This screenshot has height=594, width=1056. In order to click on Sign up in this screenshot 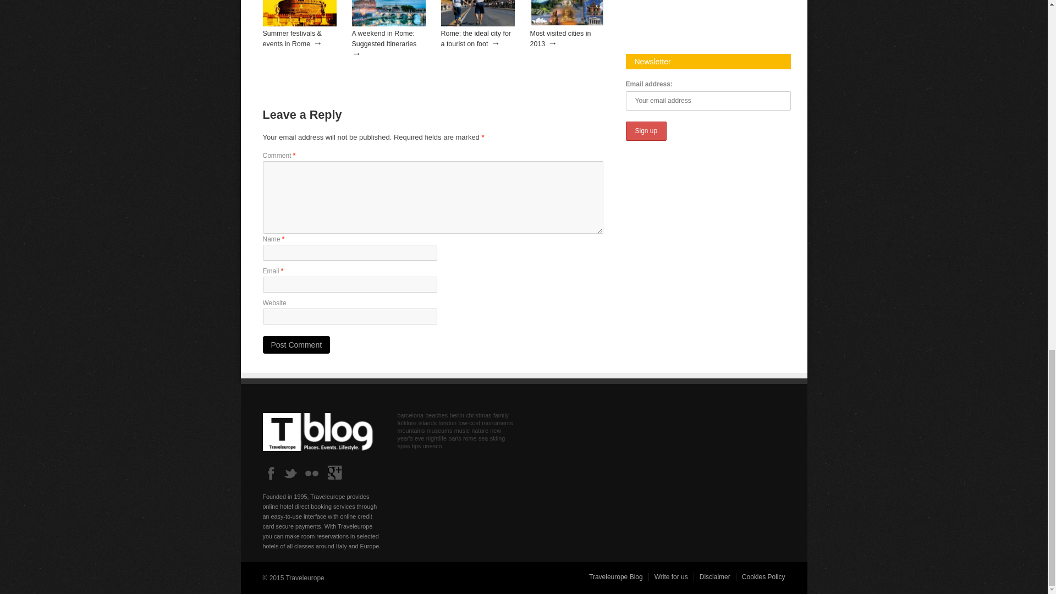, I will do `click(647, 131)`.